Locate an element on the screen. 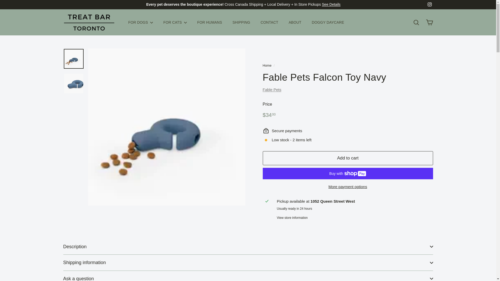 The width and height of the screenshot is (500, 281). Back to the frontpage is located at coordinates (267, 66).